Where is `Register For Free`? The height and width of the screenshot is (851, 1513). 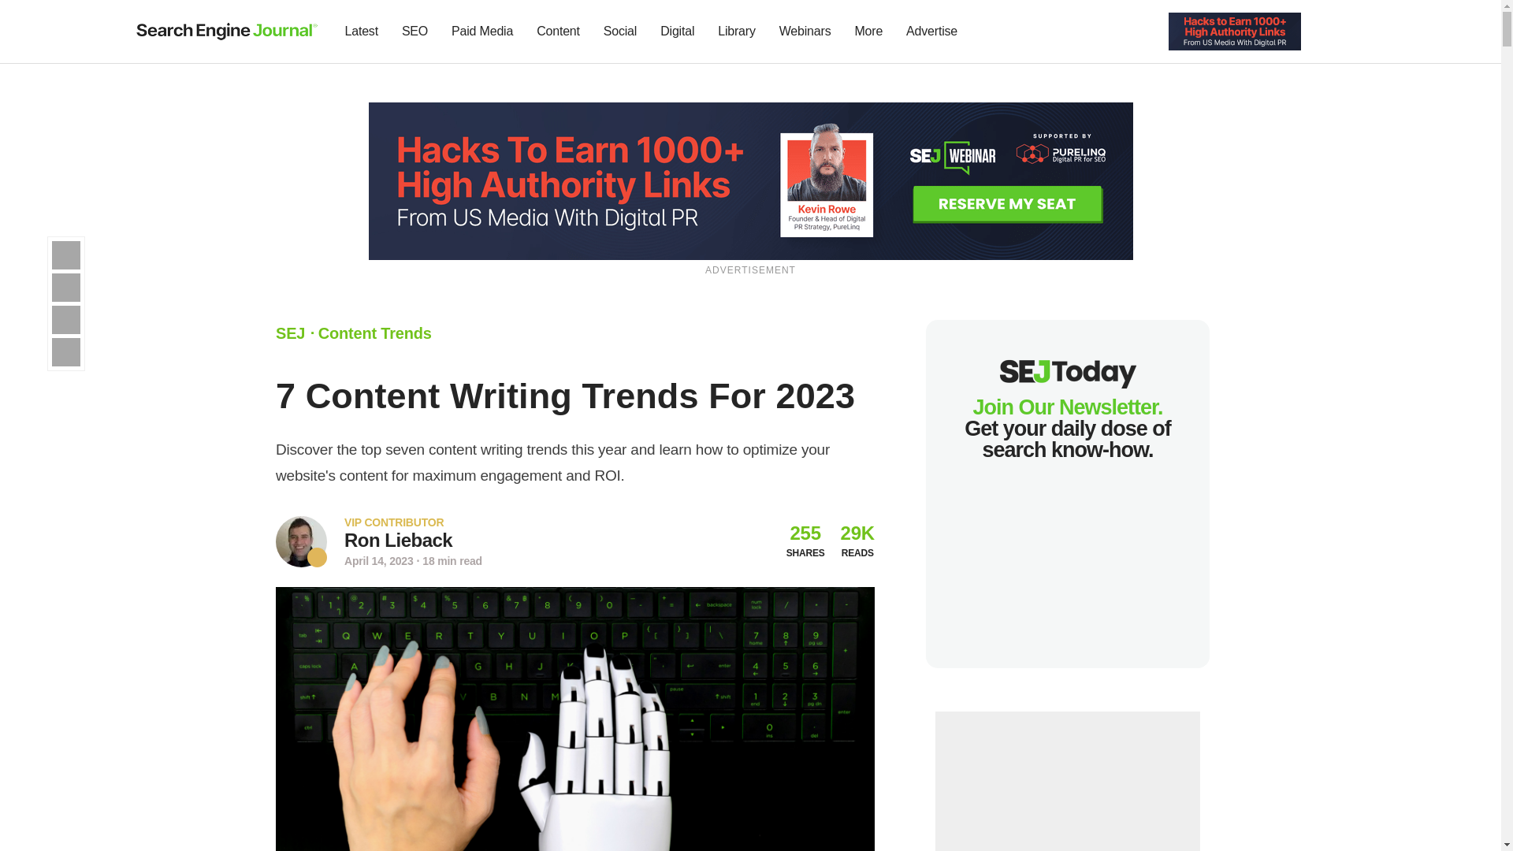
Register For Free is located at coordinates (1234, 30).